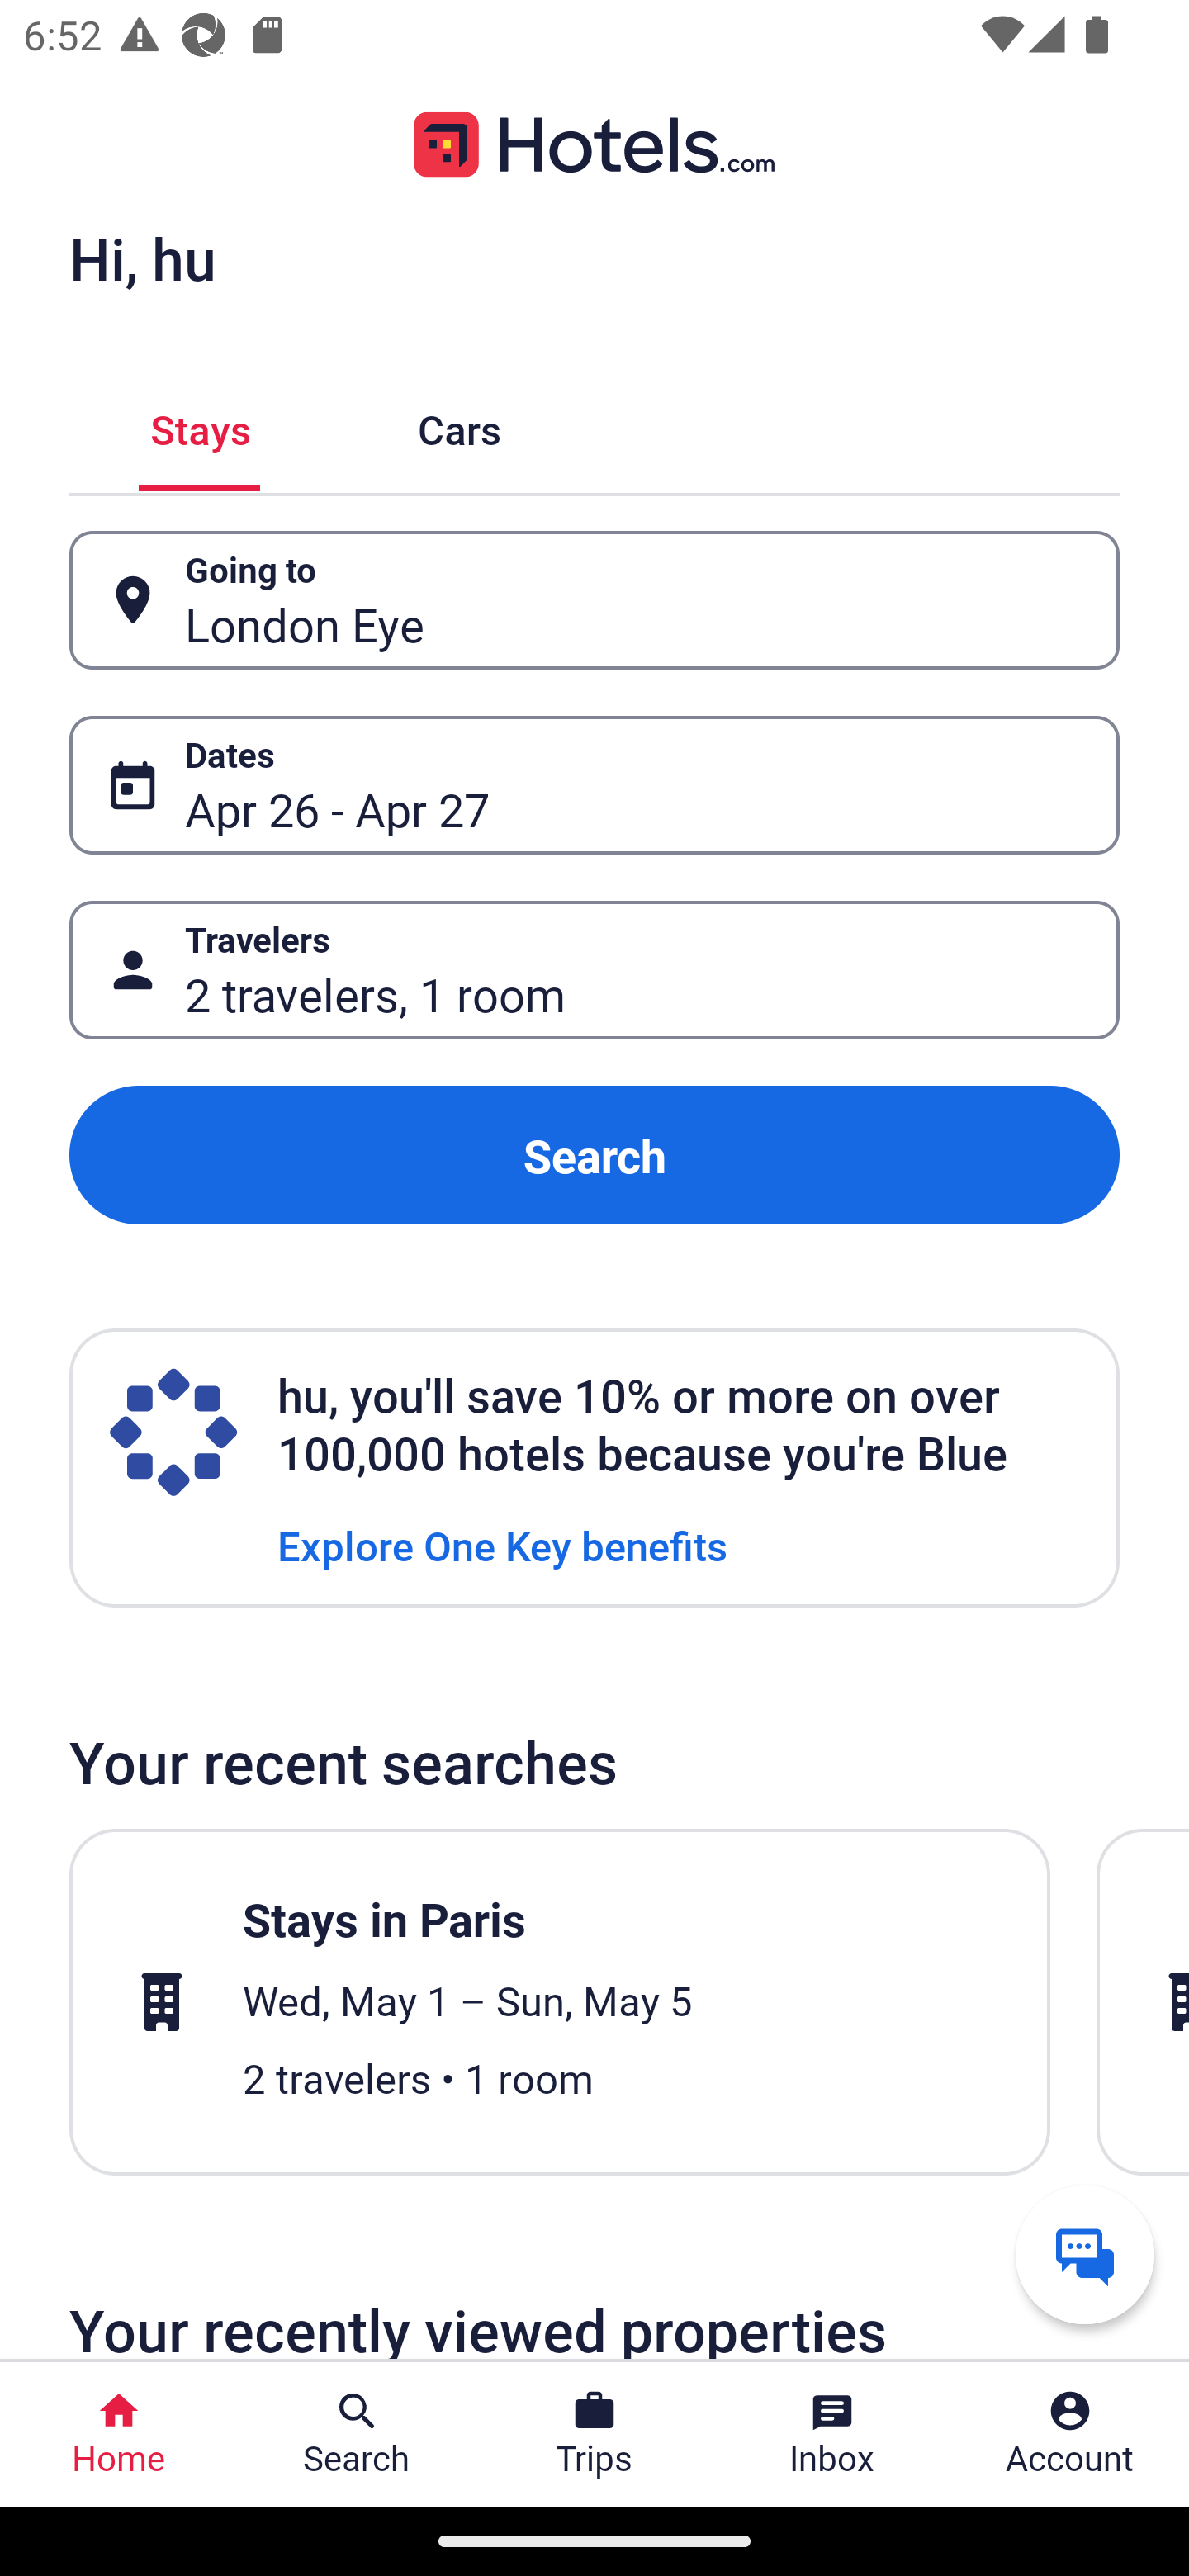 This screenshot has width=1189, height=2576. What do you see at coordinates (1070, 2434) in the screenshot?
I see `Account Profile. Button` at bounding box center [1070, 2434].